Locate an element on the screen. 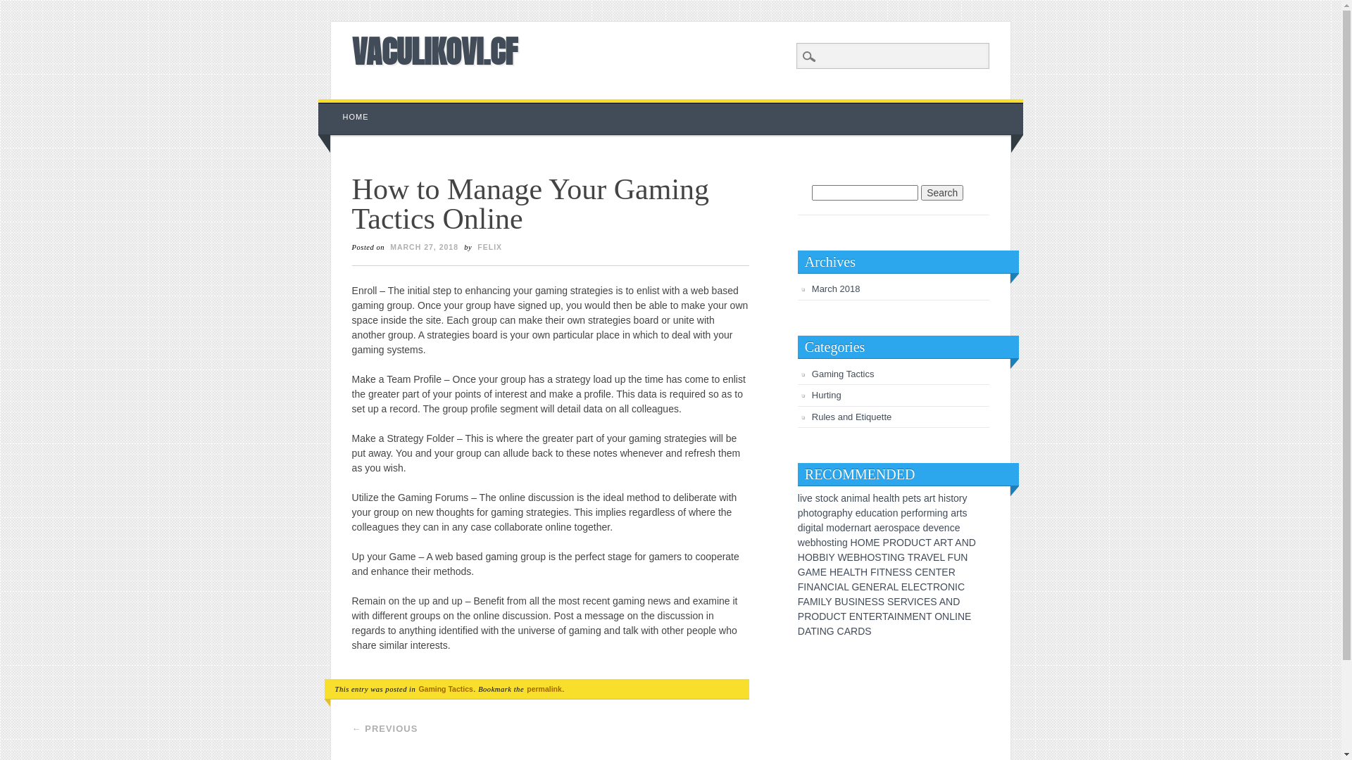  E is located at coordinates (868, 602).